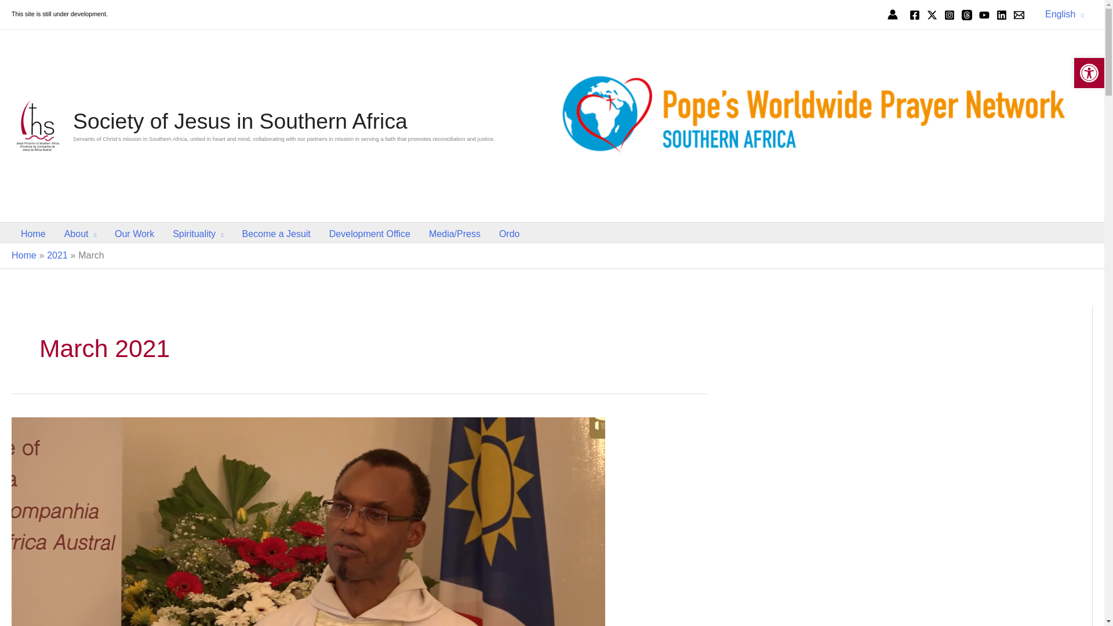 This screenshot has width=1113, height=626. Describe the element at coordinates (1064, 14) in the screenshot. I see `English` at that location.